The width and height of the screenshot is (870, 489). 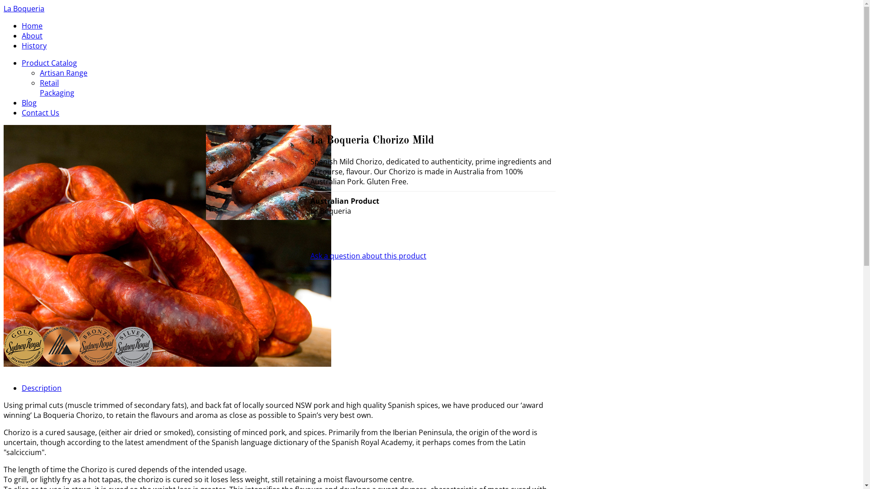 I want to click on La Boqueria, so click(x=24, y=9).